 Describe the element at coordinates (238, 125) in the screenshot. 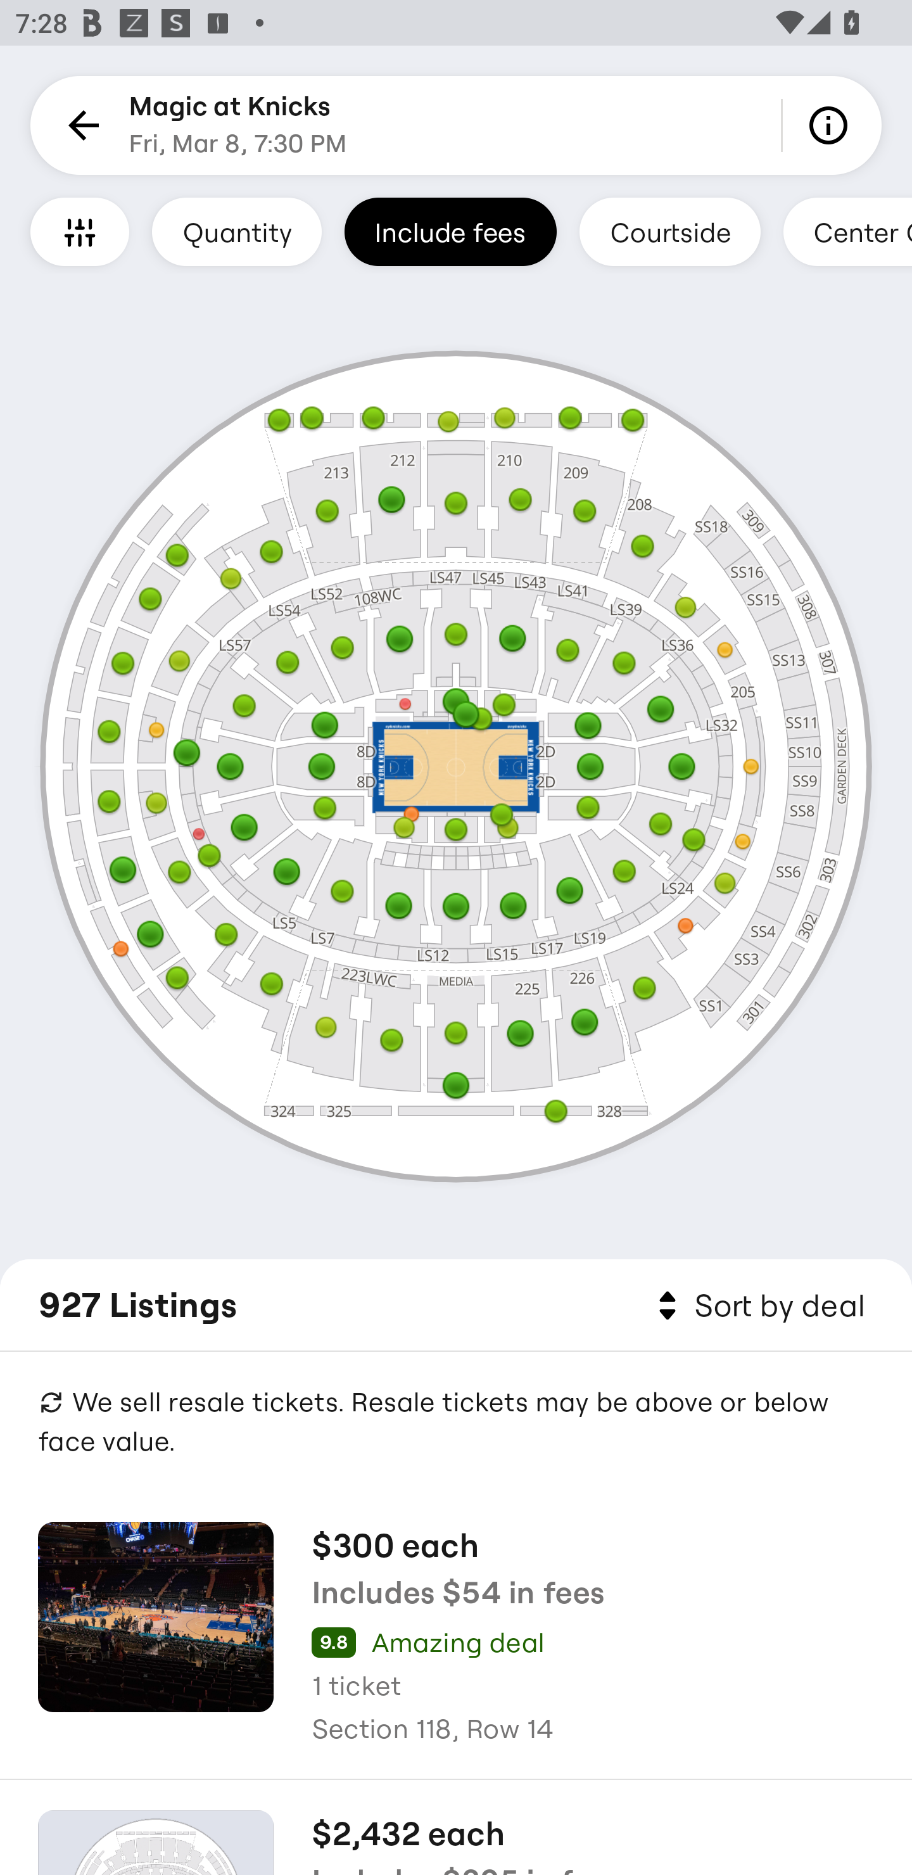

I see `Magic at Knicks Fri, Mar 8, 7:30 PM` at that location.